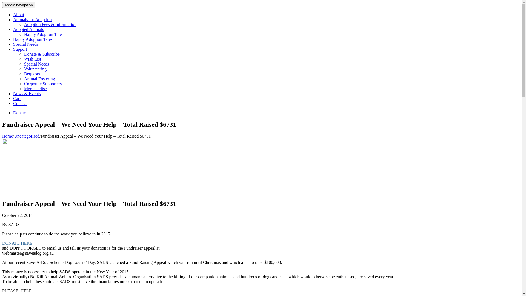  Describe the element at coordinates (27, 94) in the screenshot. I see `News & Events` at that location.